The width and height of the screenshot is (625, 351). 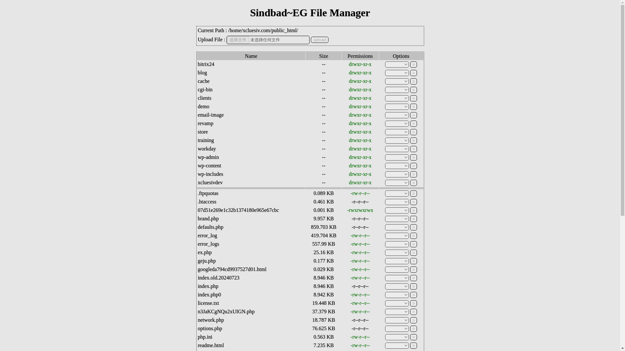 What do you see at coordinates (211, 114) in the screenshot?
I see `email-image` at bounding box center [211, 114].